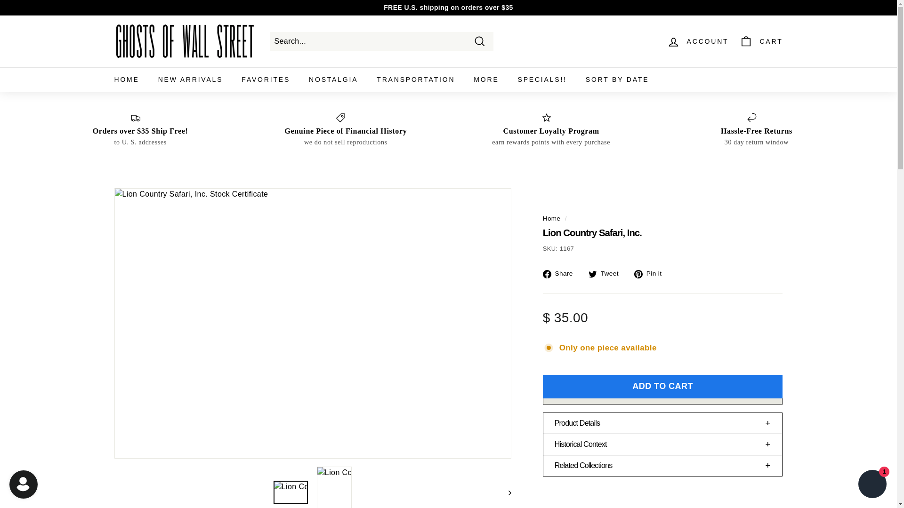 The height and width of the screenshot is (508, 904). I want to click on Tweet on Twitter, so click(606, 274).